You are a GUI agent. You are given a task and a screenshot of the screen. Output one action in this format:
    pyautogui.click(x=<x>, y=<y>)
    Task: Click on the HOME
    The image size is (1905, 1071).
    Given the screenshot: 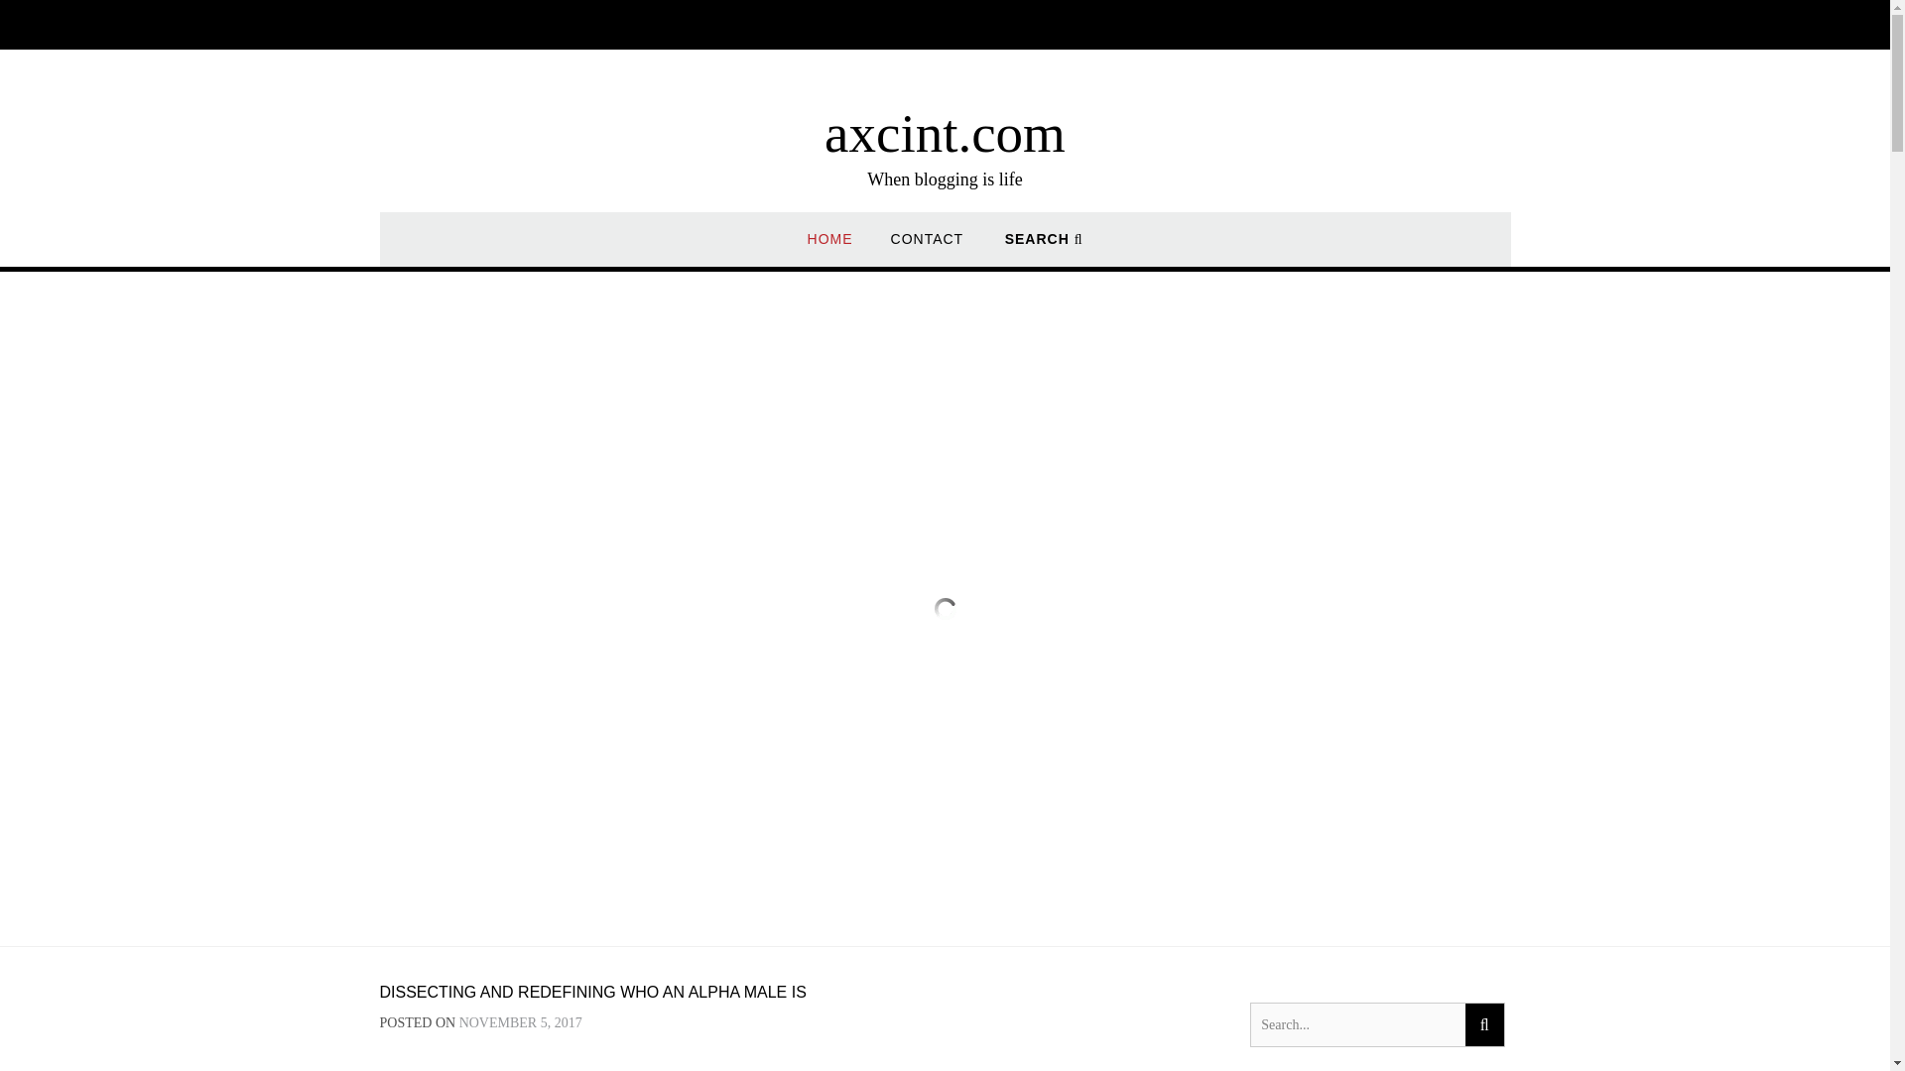 What is the action you would take?
    pyautogui.click(x=830, y=248)
    